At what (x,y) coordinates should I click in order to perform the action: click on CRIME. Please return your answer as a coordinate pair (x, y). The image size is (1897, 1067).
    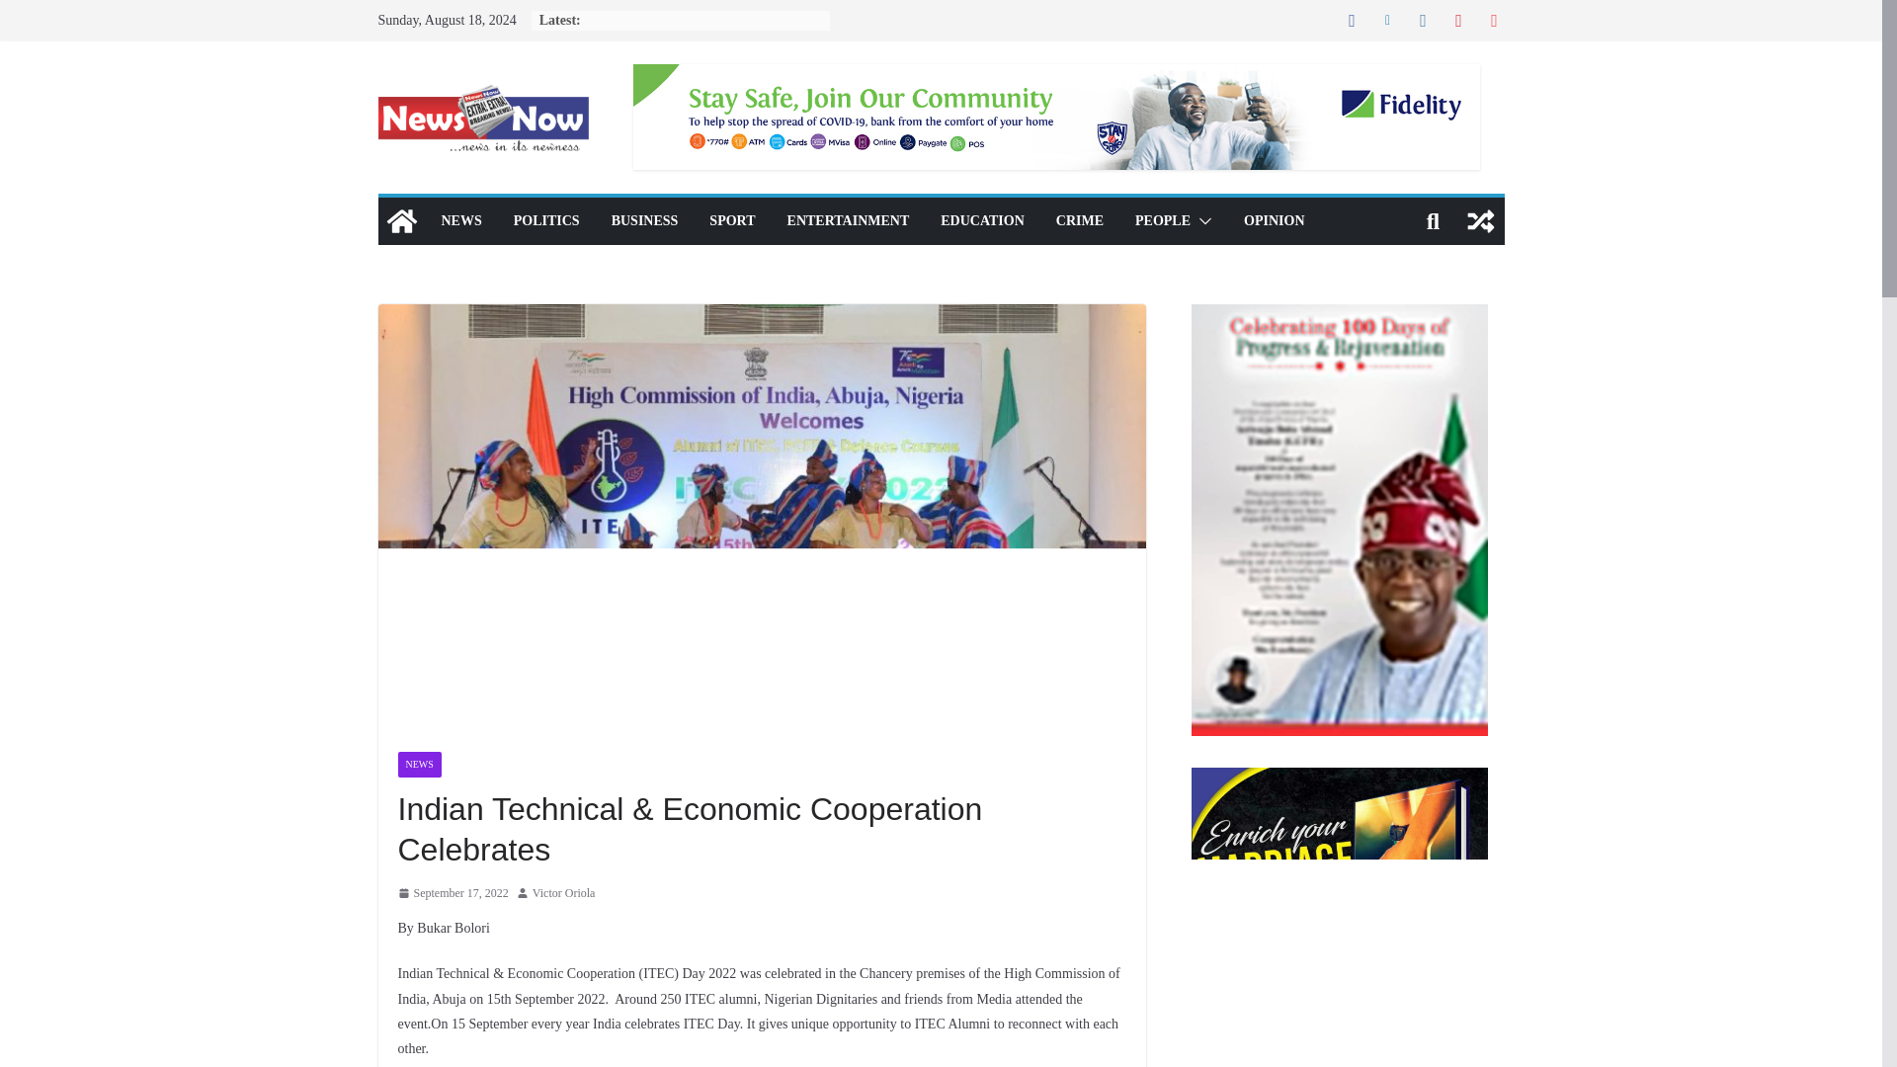
    Looking at the image, I should click on (1080, 220).